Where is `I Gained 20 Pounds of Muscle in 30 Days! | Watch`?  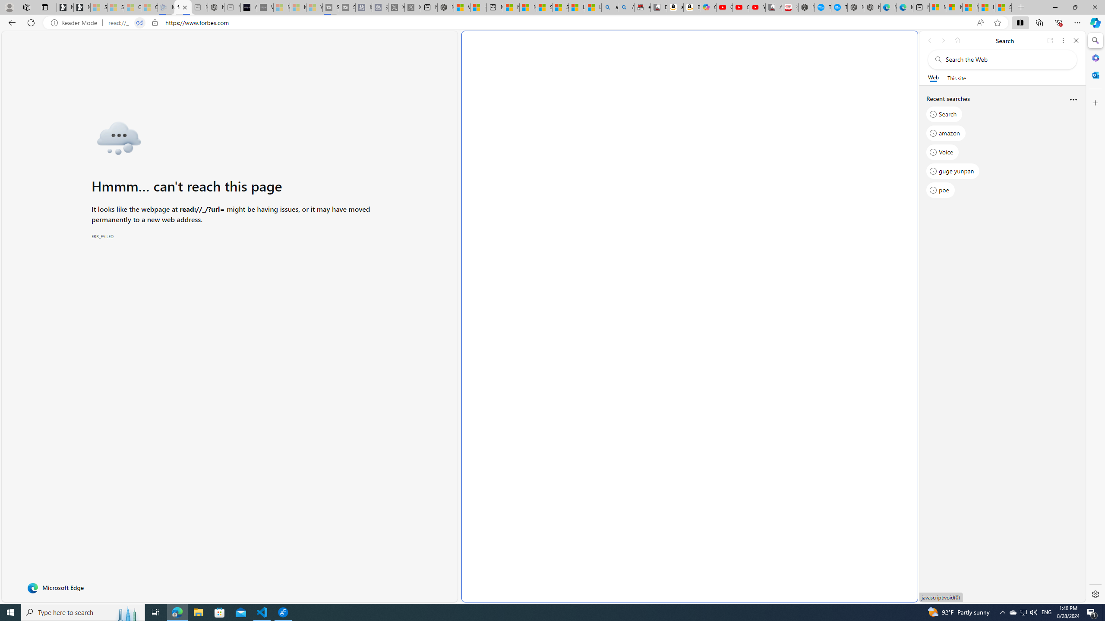 I Gained 20 Pounds of Muscle in 30 Days! | Watch is located at coordinates (987, 7).